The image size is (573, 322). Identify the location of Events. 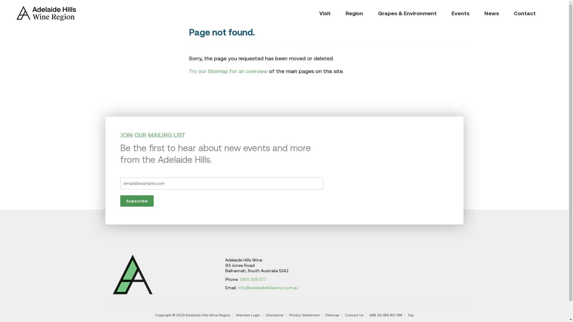
(460, 13).